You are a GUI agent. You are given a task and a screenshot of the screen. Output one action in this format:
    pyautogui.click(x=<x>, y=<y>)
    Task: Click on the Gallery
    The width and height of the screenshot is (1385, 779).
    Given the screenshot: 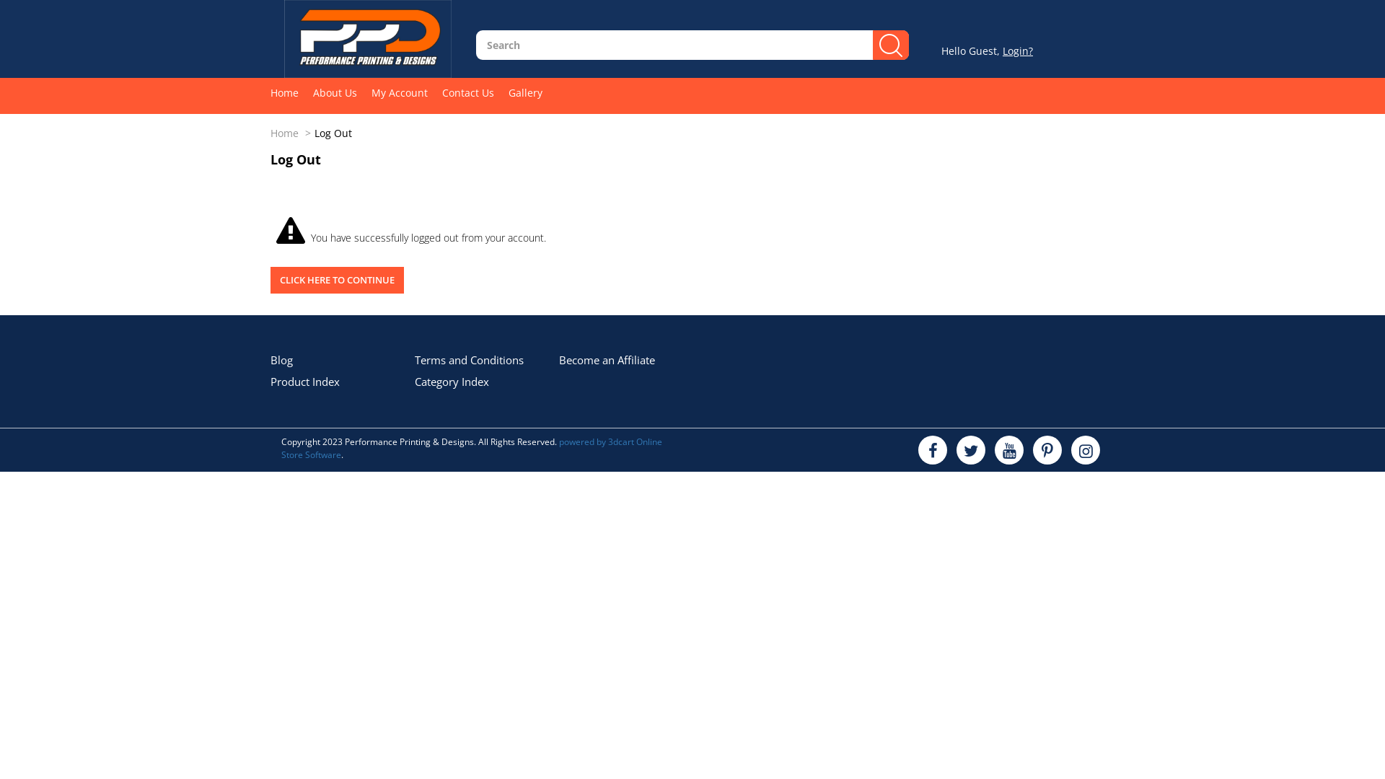 What is the action you would take?
    pyautogui.click(x=532, y=92)
    